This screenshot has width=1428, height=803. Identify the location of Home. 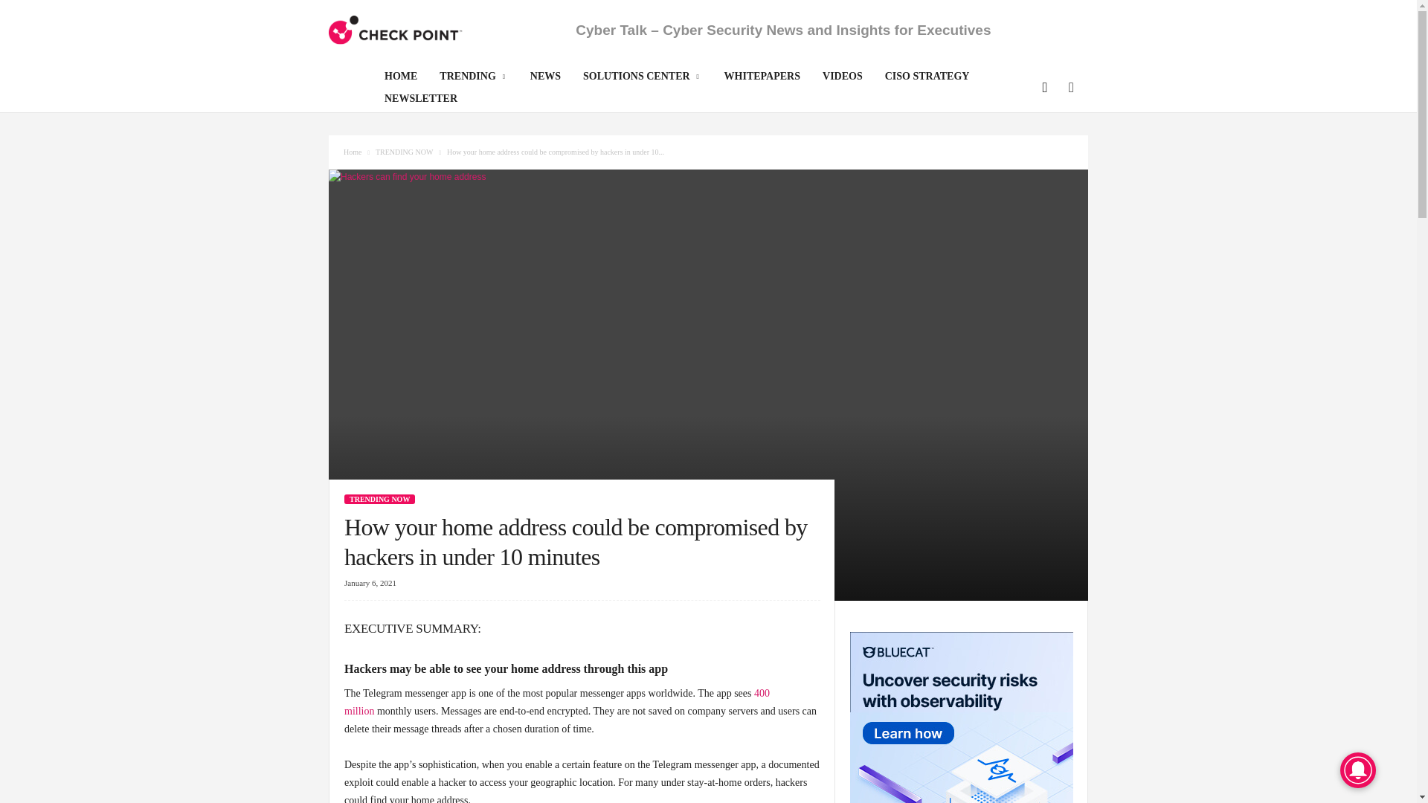
(353, 152).